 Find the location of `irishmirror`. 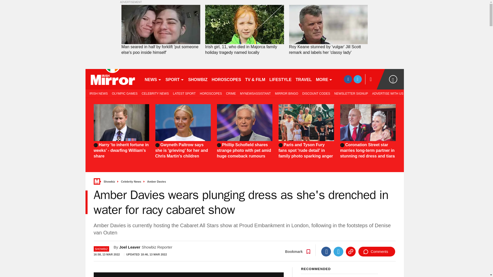

irishmirror is located at coordinates (112, 79).